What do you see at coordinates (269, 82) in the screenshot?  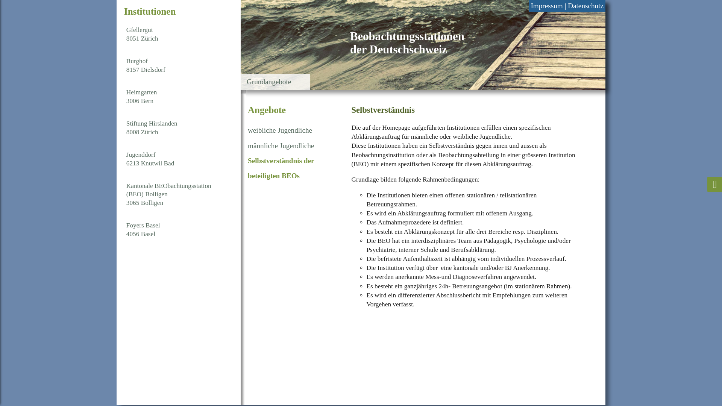 I see `Grundangebote` at bounding box center [269, 82].